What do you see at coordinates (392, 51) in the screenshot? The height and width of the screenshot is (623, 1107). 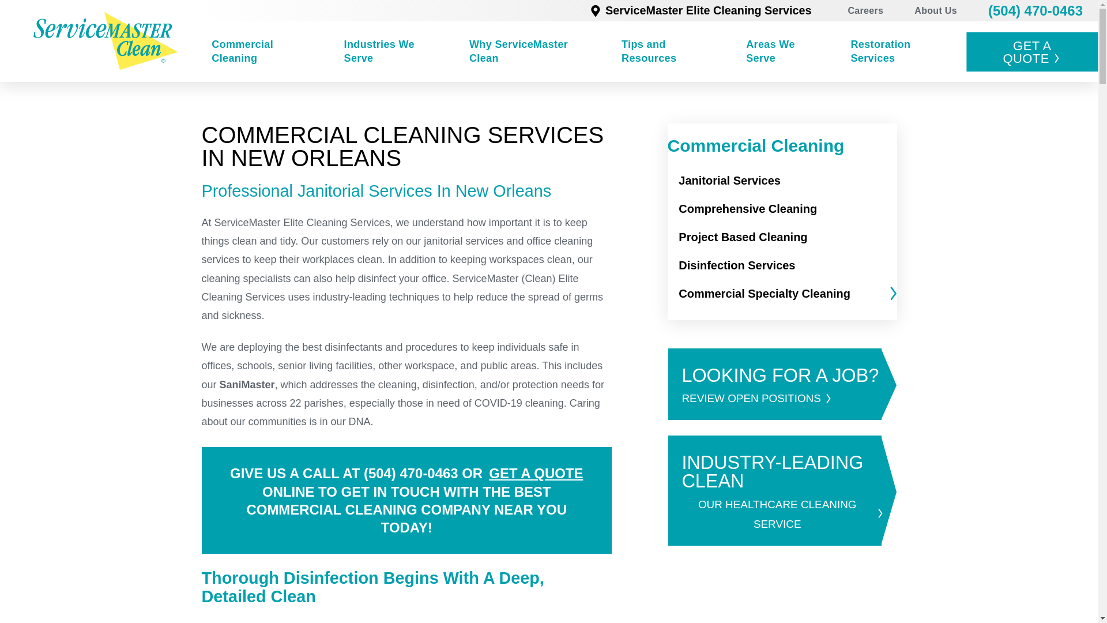 I see `Industries We Serve` at bounding box center [392, 51].